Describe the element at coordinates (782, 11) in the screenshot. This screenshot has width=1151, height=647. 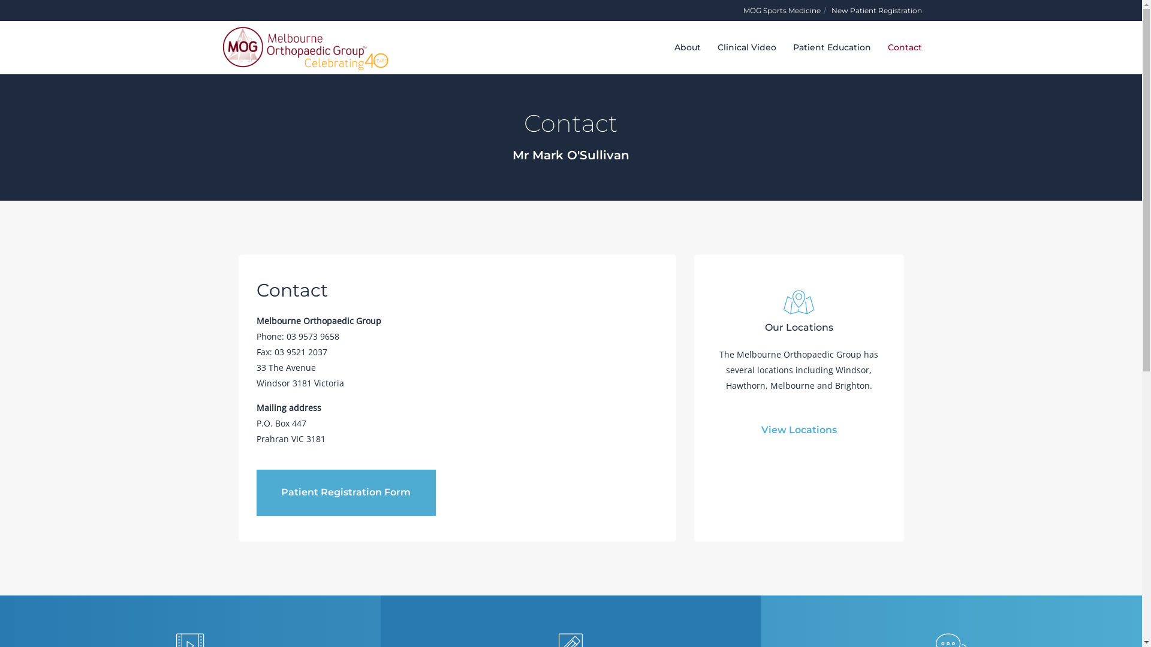
I see `MOG Sports Medicine` at that location.